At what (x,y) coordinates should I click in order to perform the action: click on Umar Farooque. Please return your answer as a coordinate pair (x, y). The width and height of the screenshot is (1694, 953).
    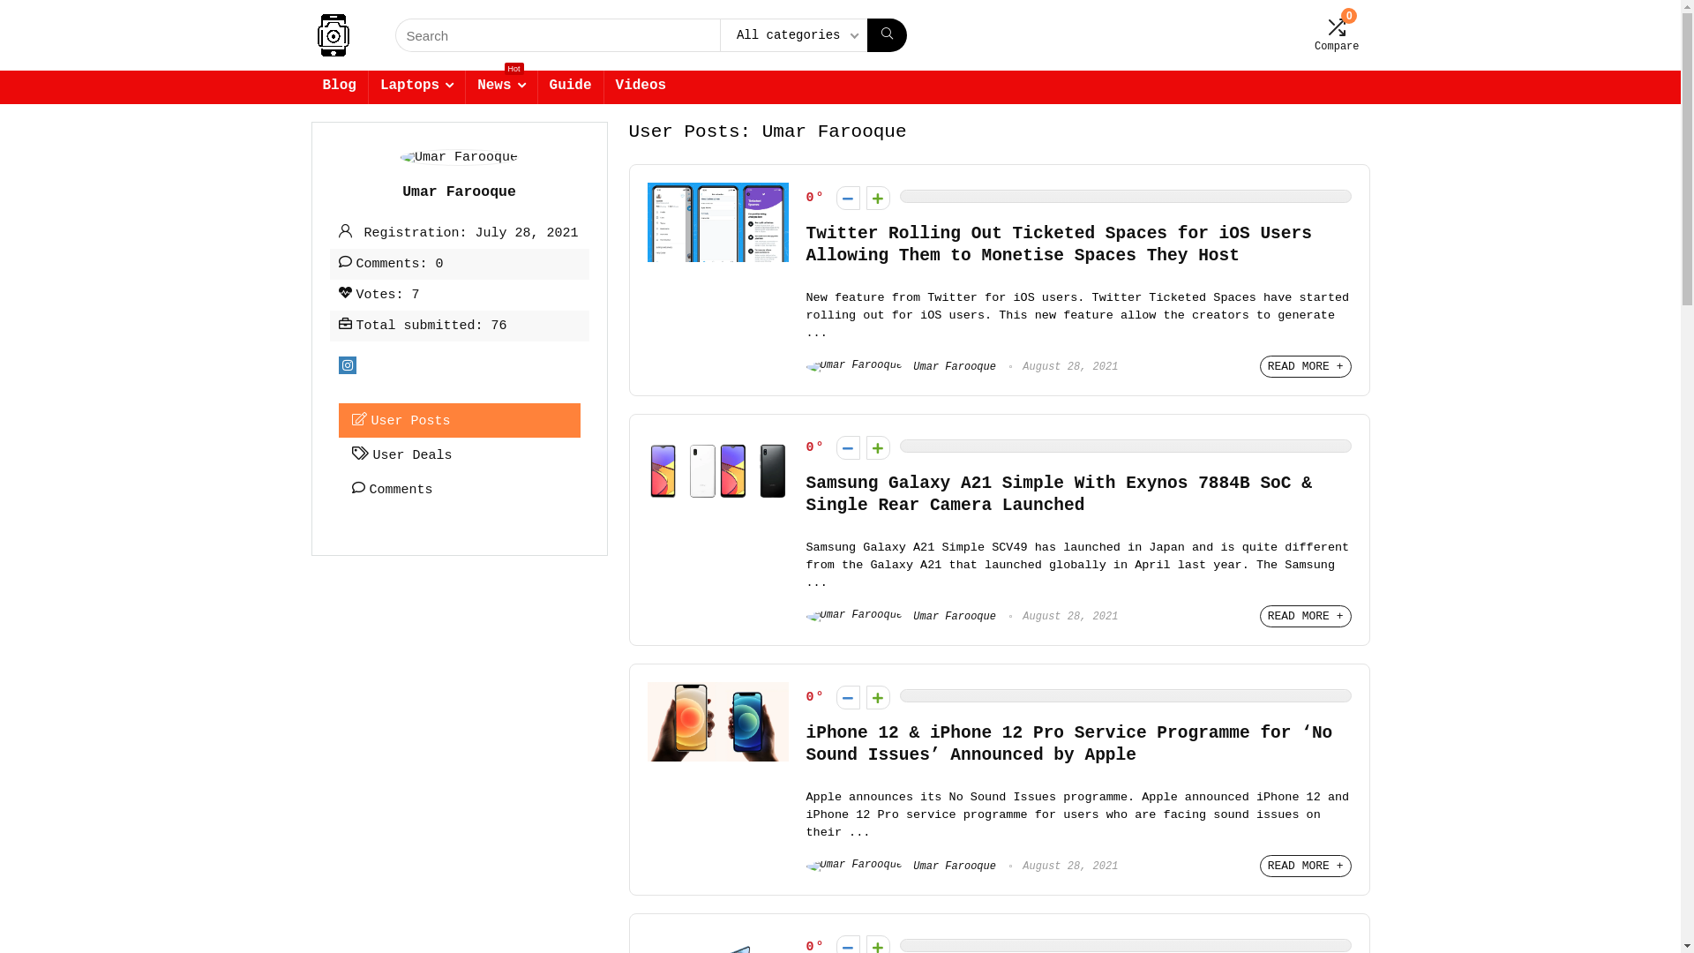
    Looking at the image, I should click on (902, 617).